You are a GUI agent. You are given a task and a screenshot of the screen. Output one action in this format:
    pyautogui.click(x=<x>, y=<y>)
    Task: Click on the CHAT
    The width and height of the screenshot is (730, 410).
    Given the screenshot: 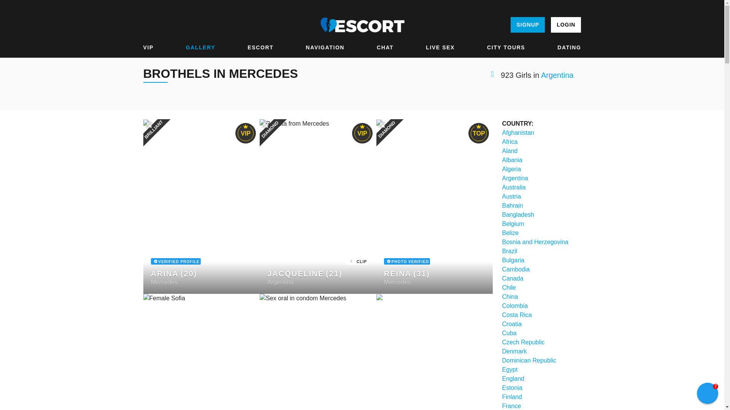 What is the action you would take?
    pyautogui.click(x=385, y=47)
    